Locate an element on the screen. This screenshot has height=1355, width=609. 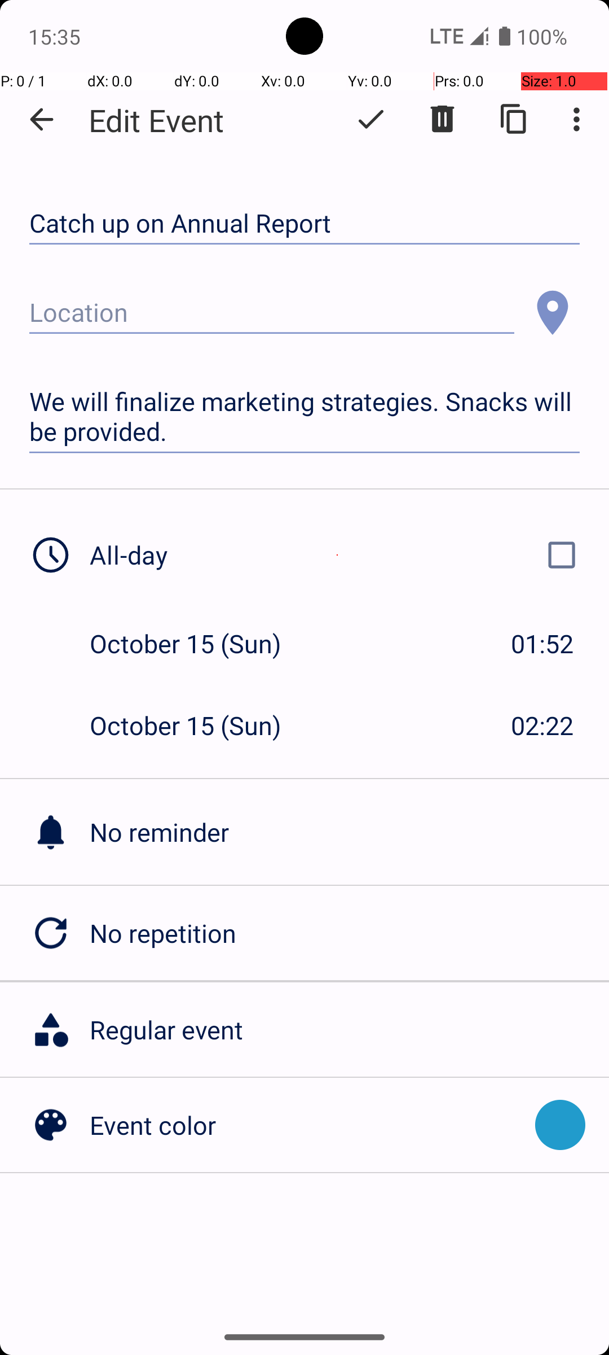
02:22 is located at coordinates (542, 725).